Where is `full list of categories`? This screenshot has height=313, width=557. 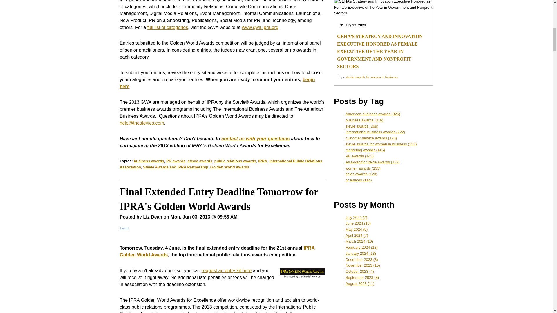 full list of categories is located at coordinates (168, 27).